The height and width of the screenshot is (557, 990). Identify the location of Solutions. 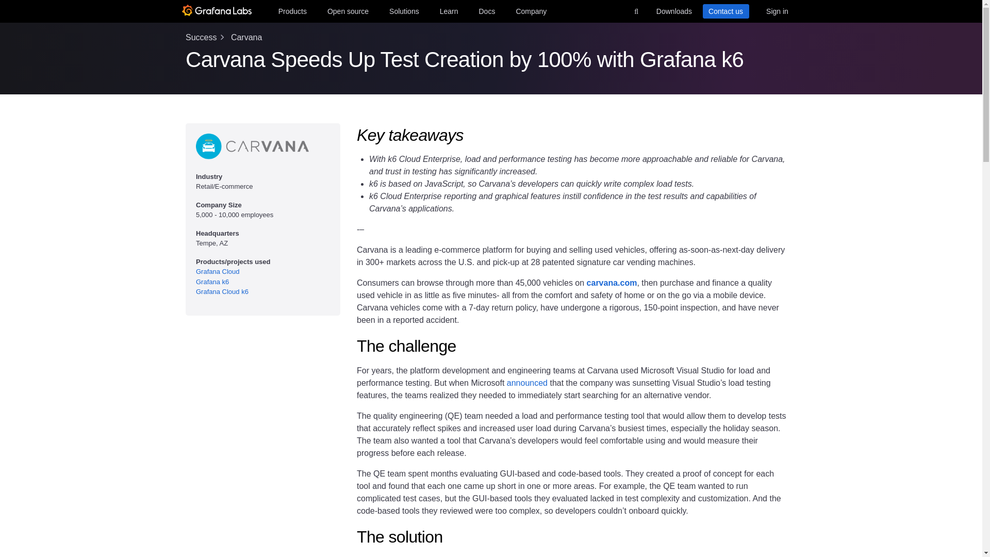
(404, 11).